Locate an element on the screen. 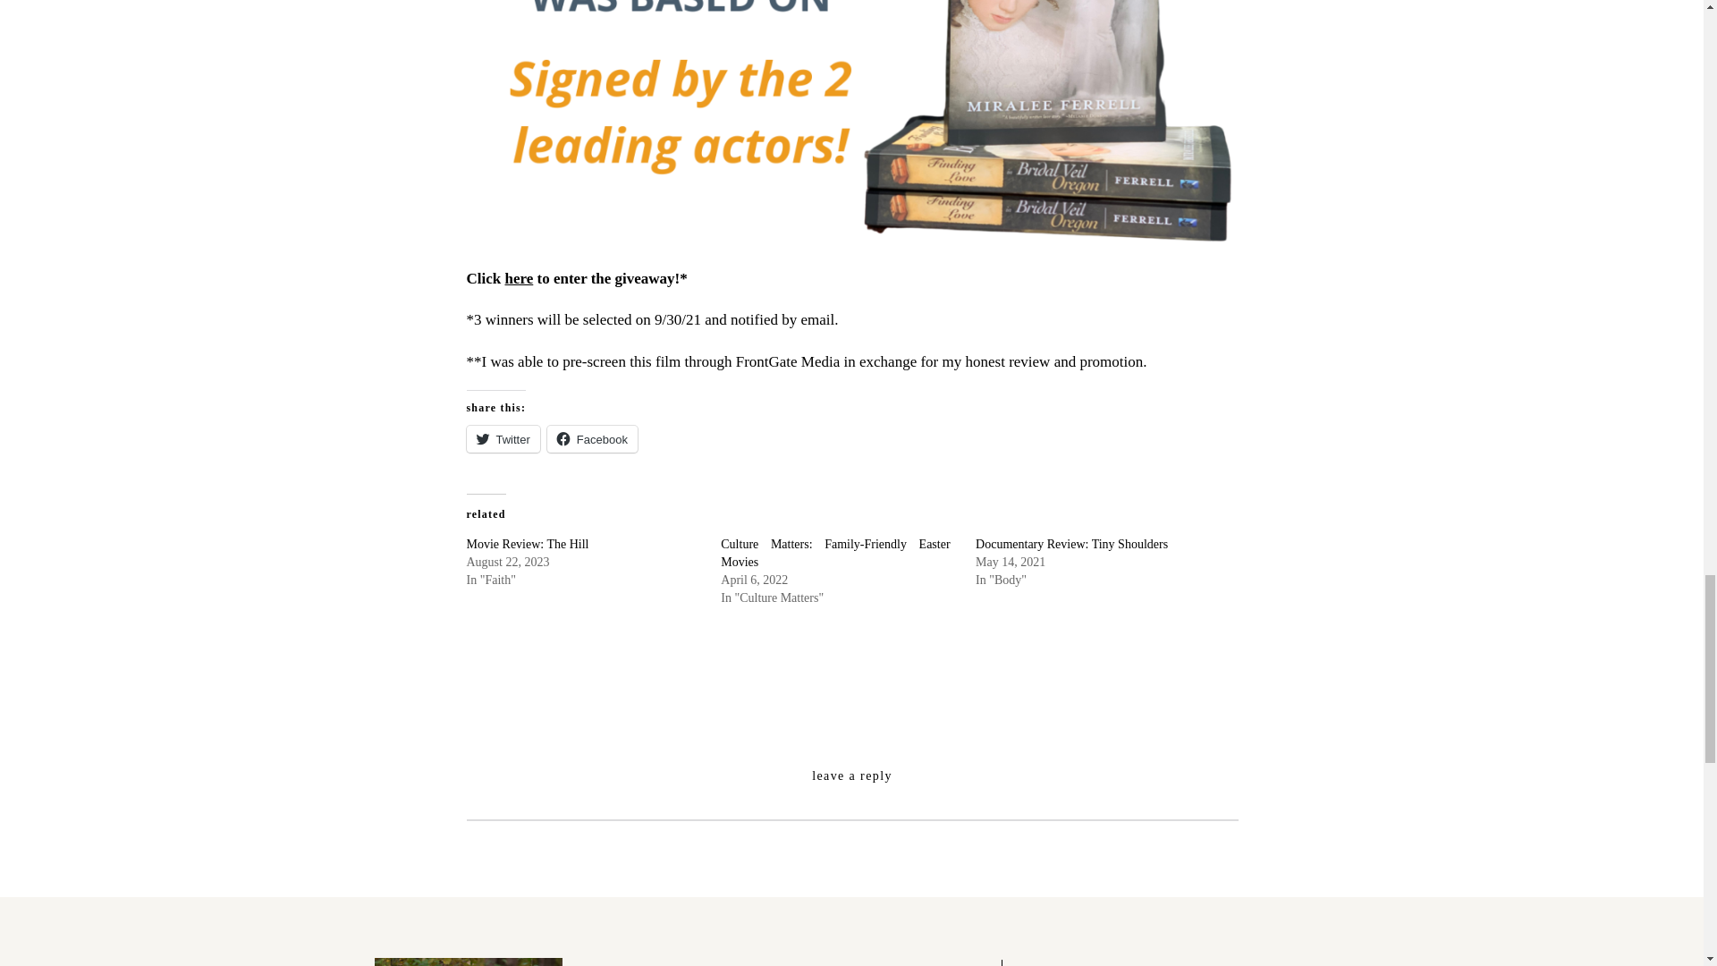  here is located at coordinates (519, 278).